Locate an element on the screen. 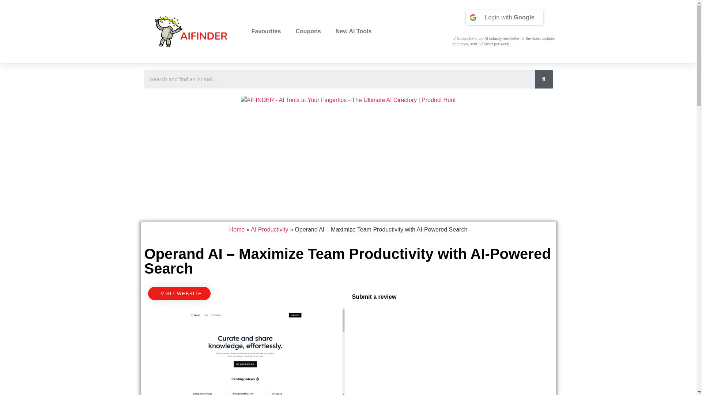 This screenshot has width=702, height=395. AI Productivity is located at coordinates (269, 229).